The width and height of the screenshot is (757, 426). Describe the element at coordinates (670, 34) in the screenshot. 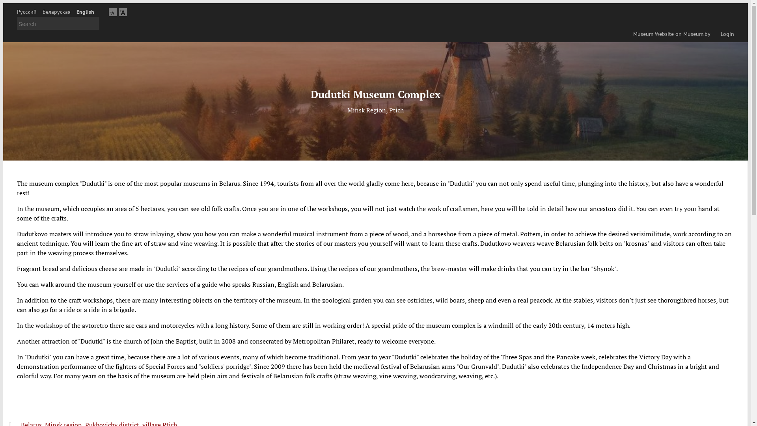

I see `Museum Website on Museum.by` at that location.